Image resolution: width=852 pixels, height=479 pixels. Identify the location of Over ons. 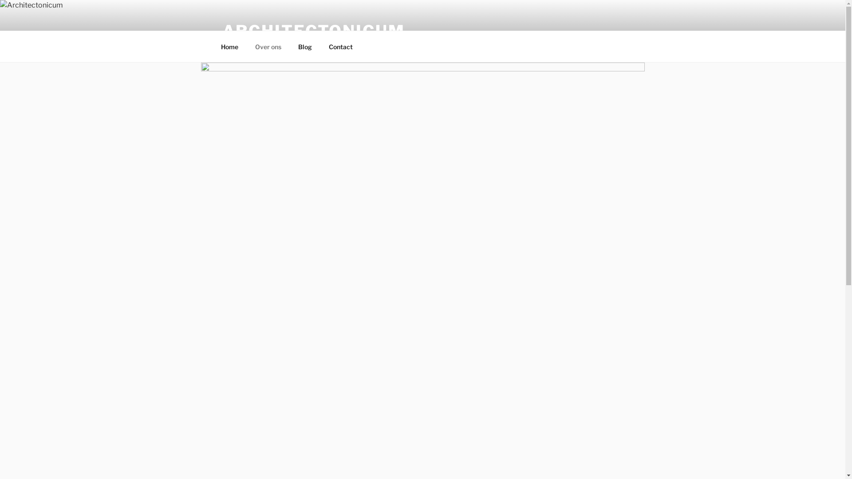
(268, 46).